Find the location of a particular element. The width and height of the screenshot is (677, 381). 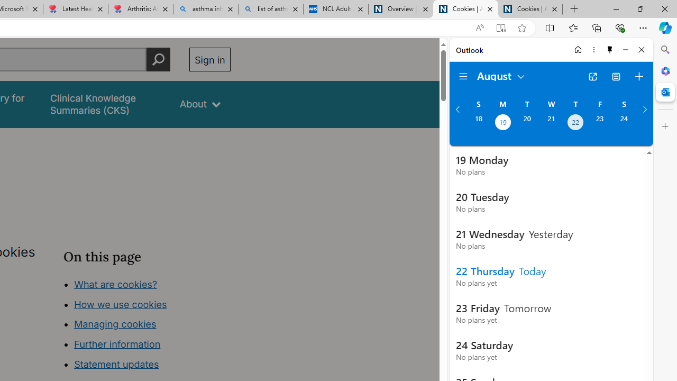

Close Outlook pane is located at coordinates (665, 92).